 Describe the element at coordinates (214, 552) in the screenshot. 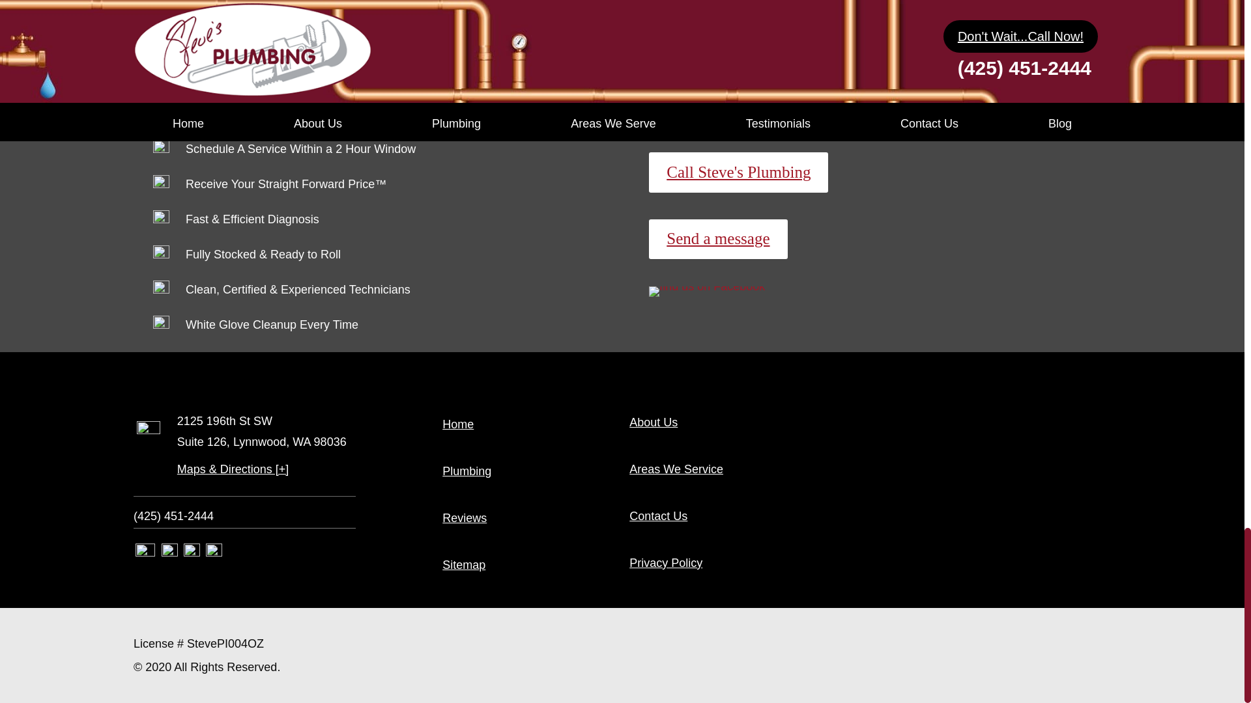

I see `Google Map` at that location.